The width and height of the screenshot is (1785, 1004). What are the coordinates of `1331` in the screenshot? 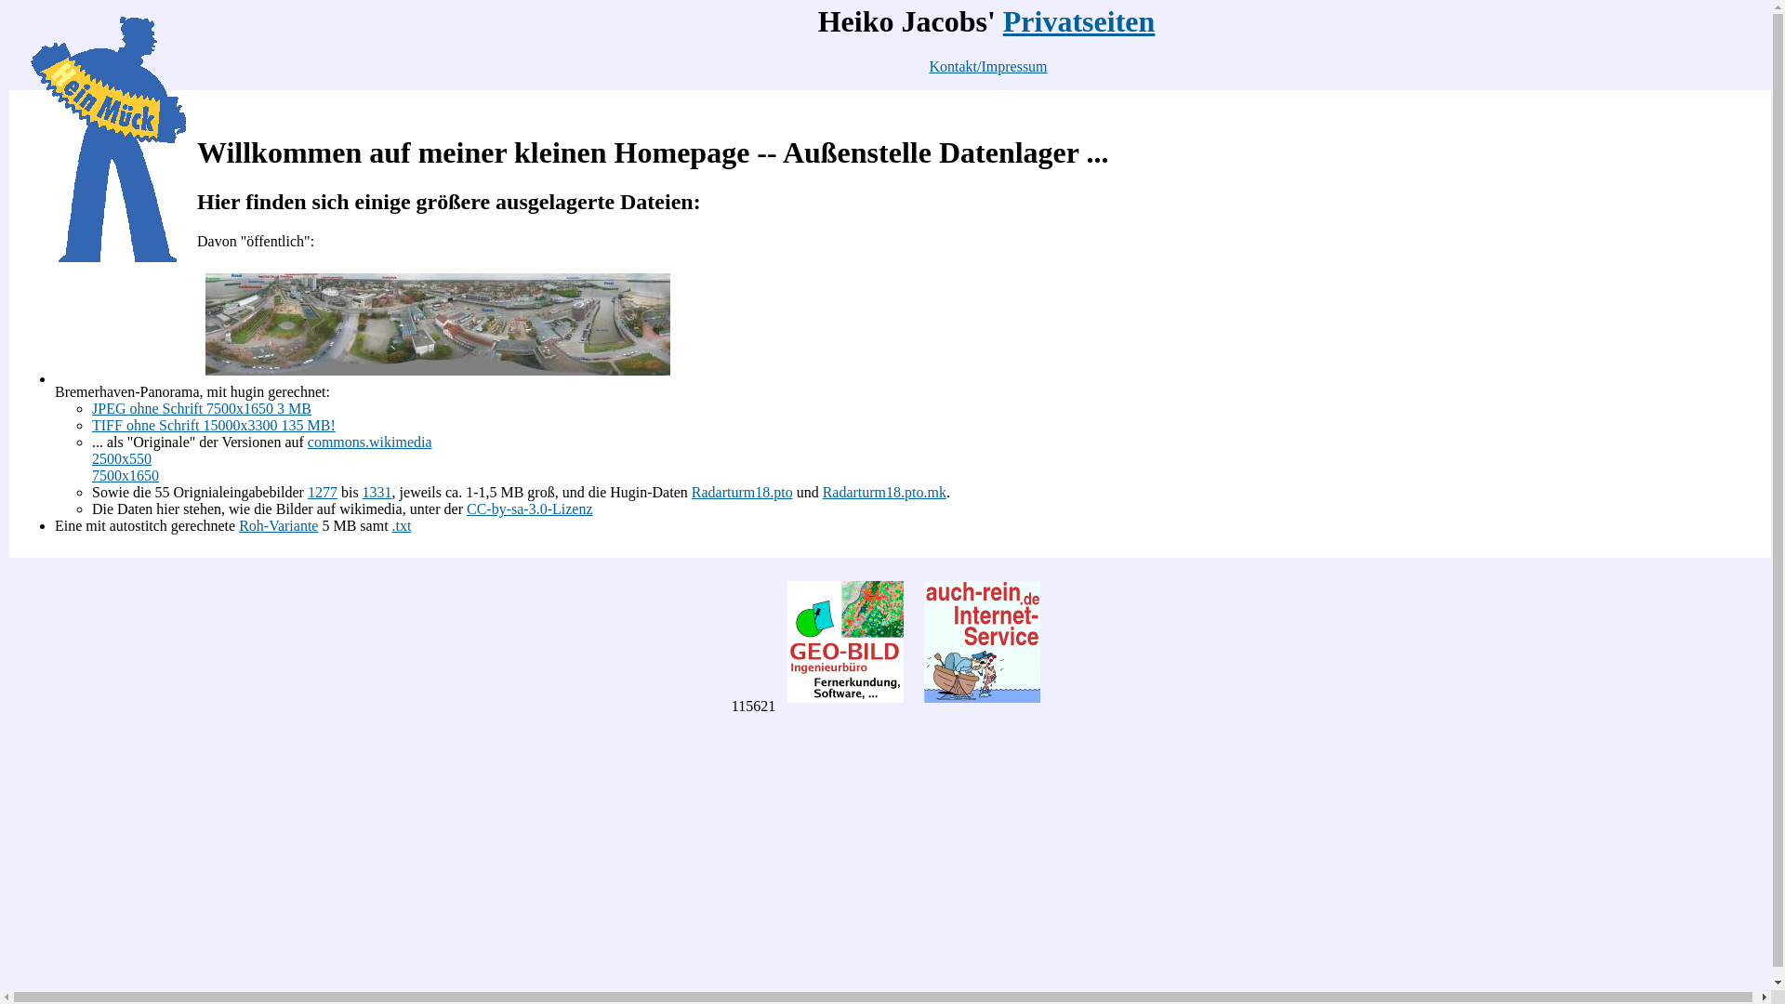 It's located at (377, 493).